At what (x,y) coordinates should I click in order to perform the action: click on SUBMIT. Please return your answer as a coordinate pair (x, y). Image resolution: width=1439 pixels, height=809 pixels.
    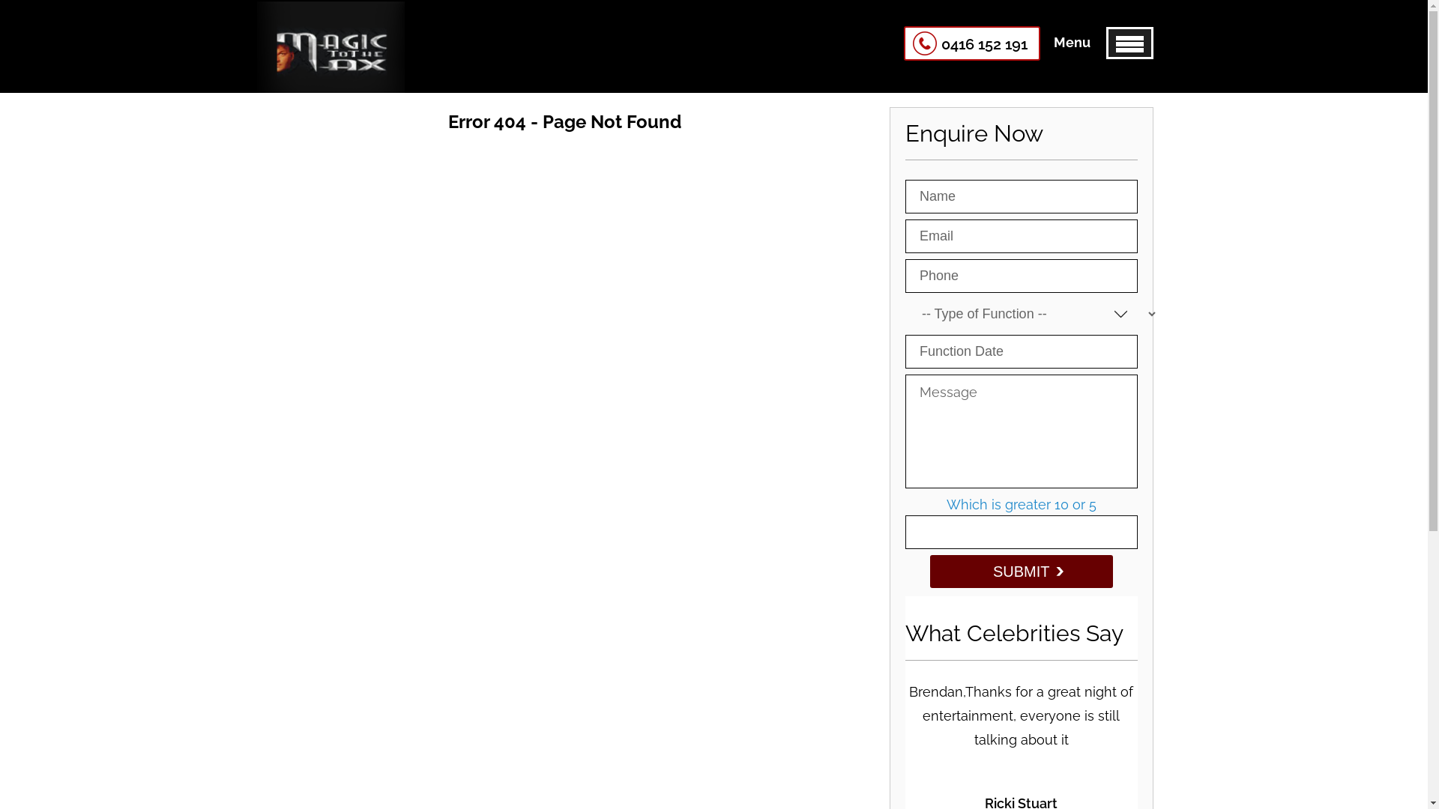
    Looking at the image, I should click on (1022, 572).